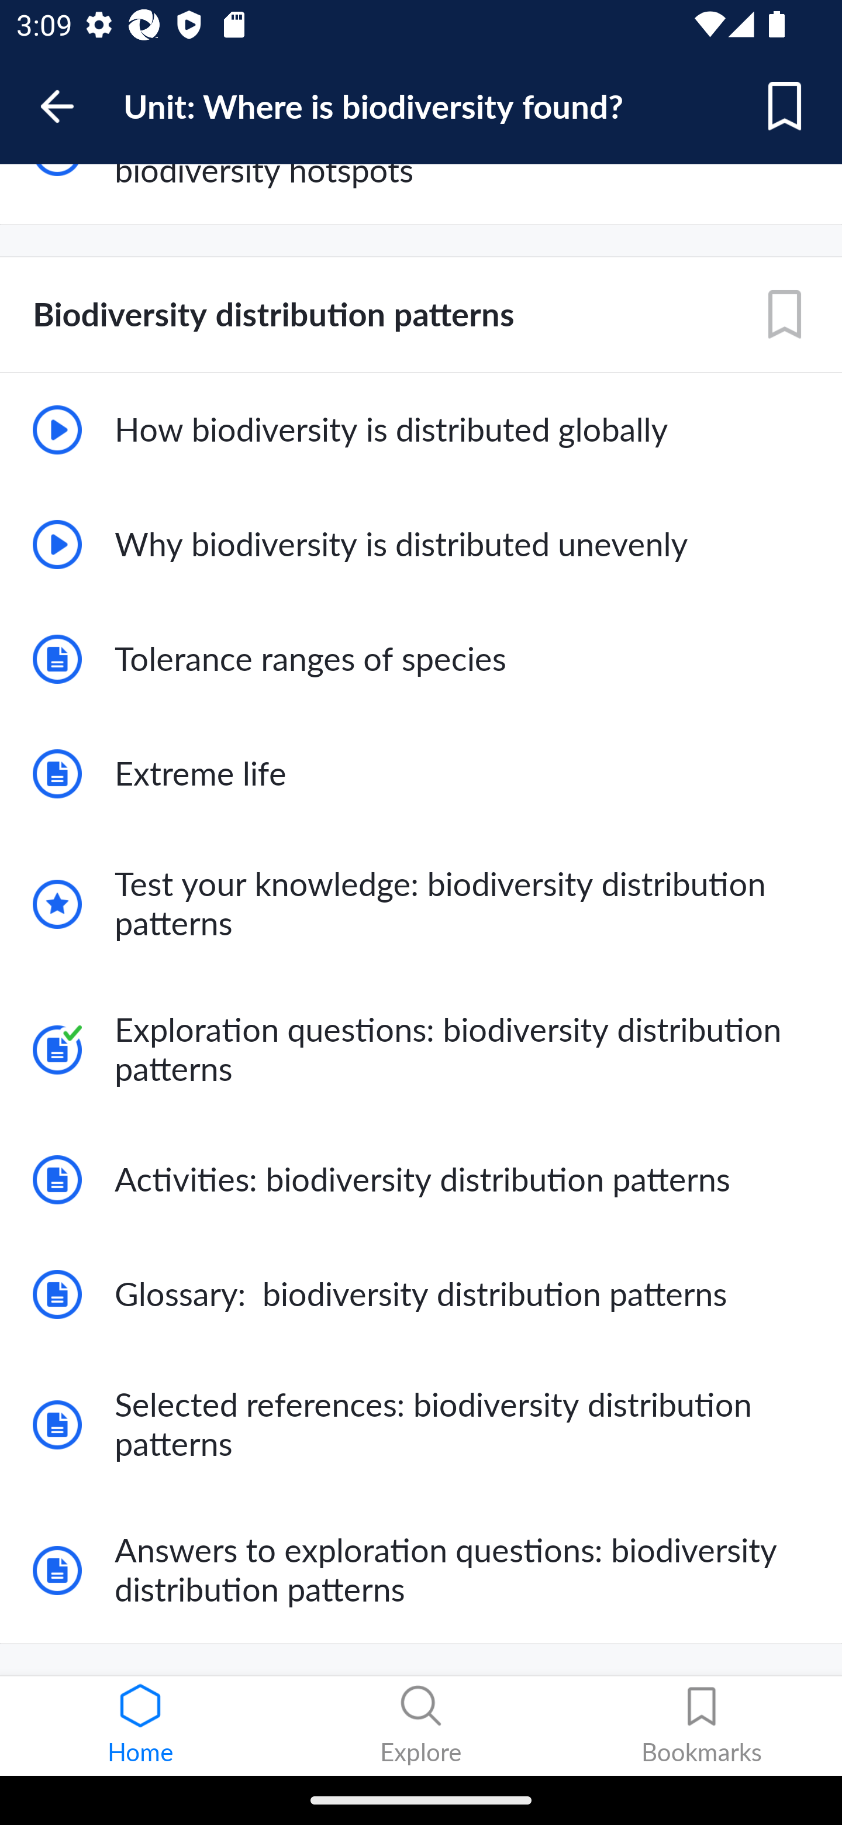  Describe the element at coordinates (68, 106) in the screenshot. I see `Back` at that location.